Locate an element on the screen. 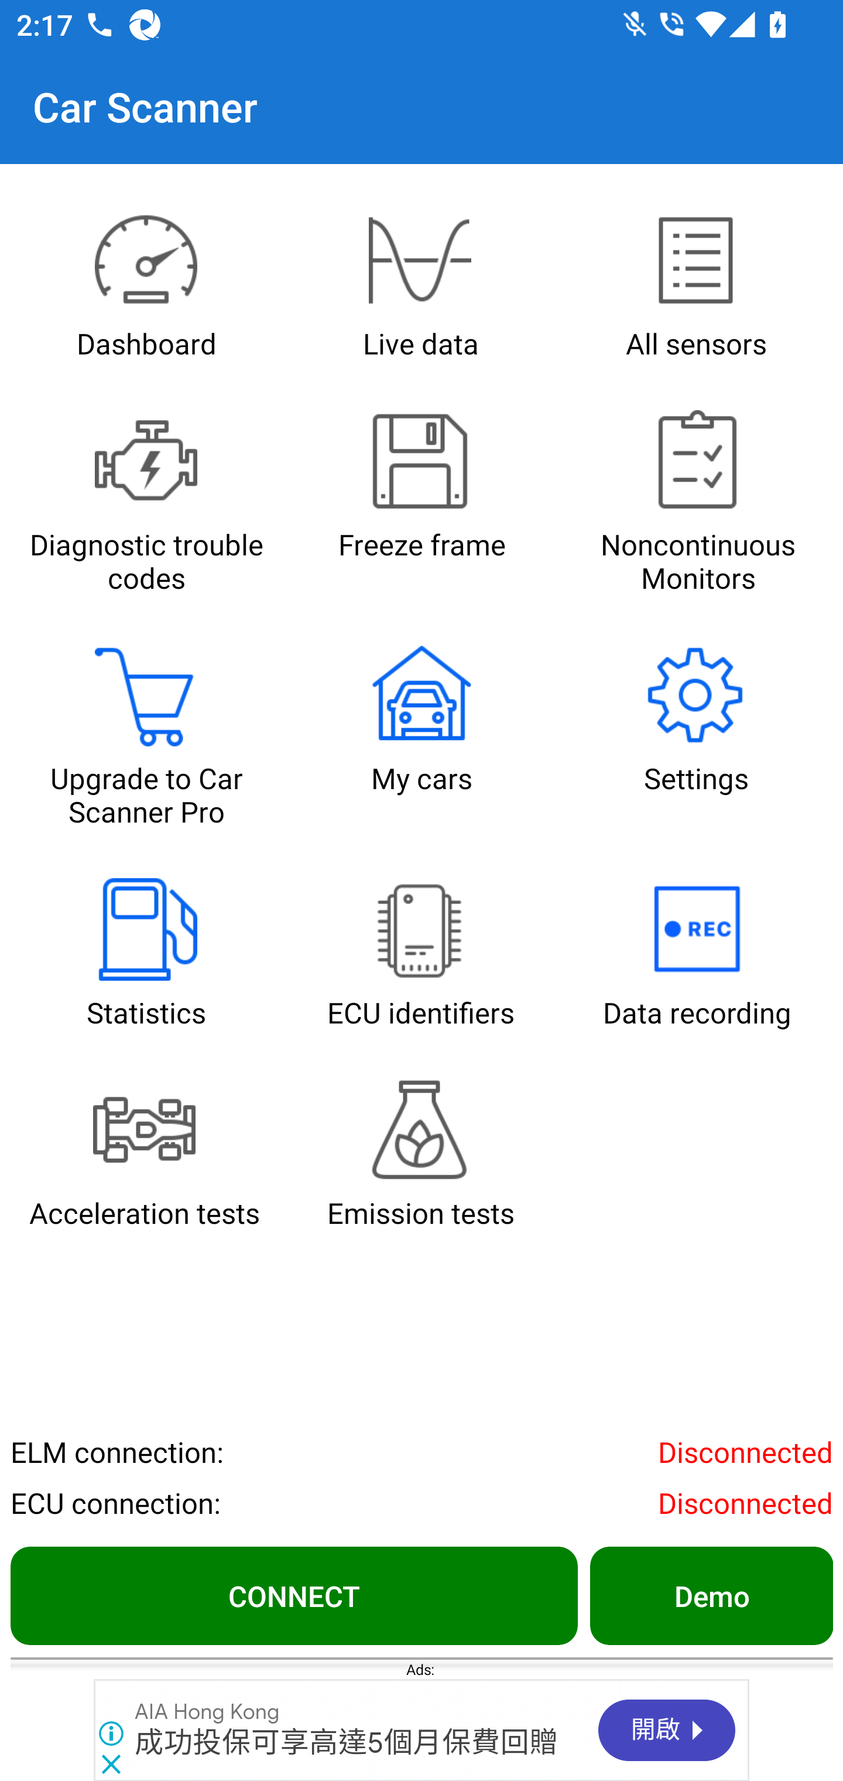 The image size is (843, 1781). CONNECT is located at coordinates (294, 1595).